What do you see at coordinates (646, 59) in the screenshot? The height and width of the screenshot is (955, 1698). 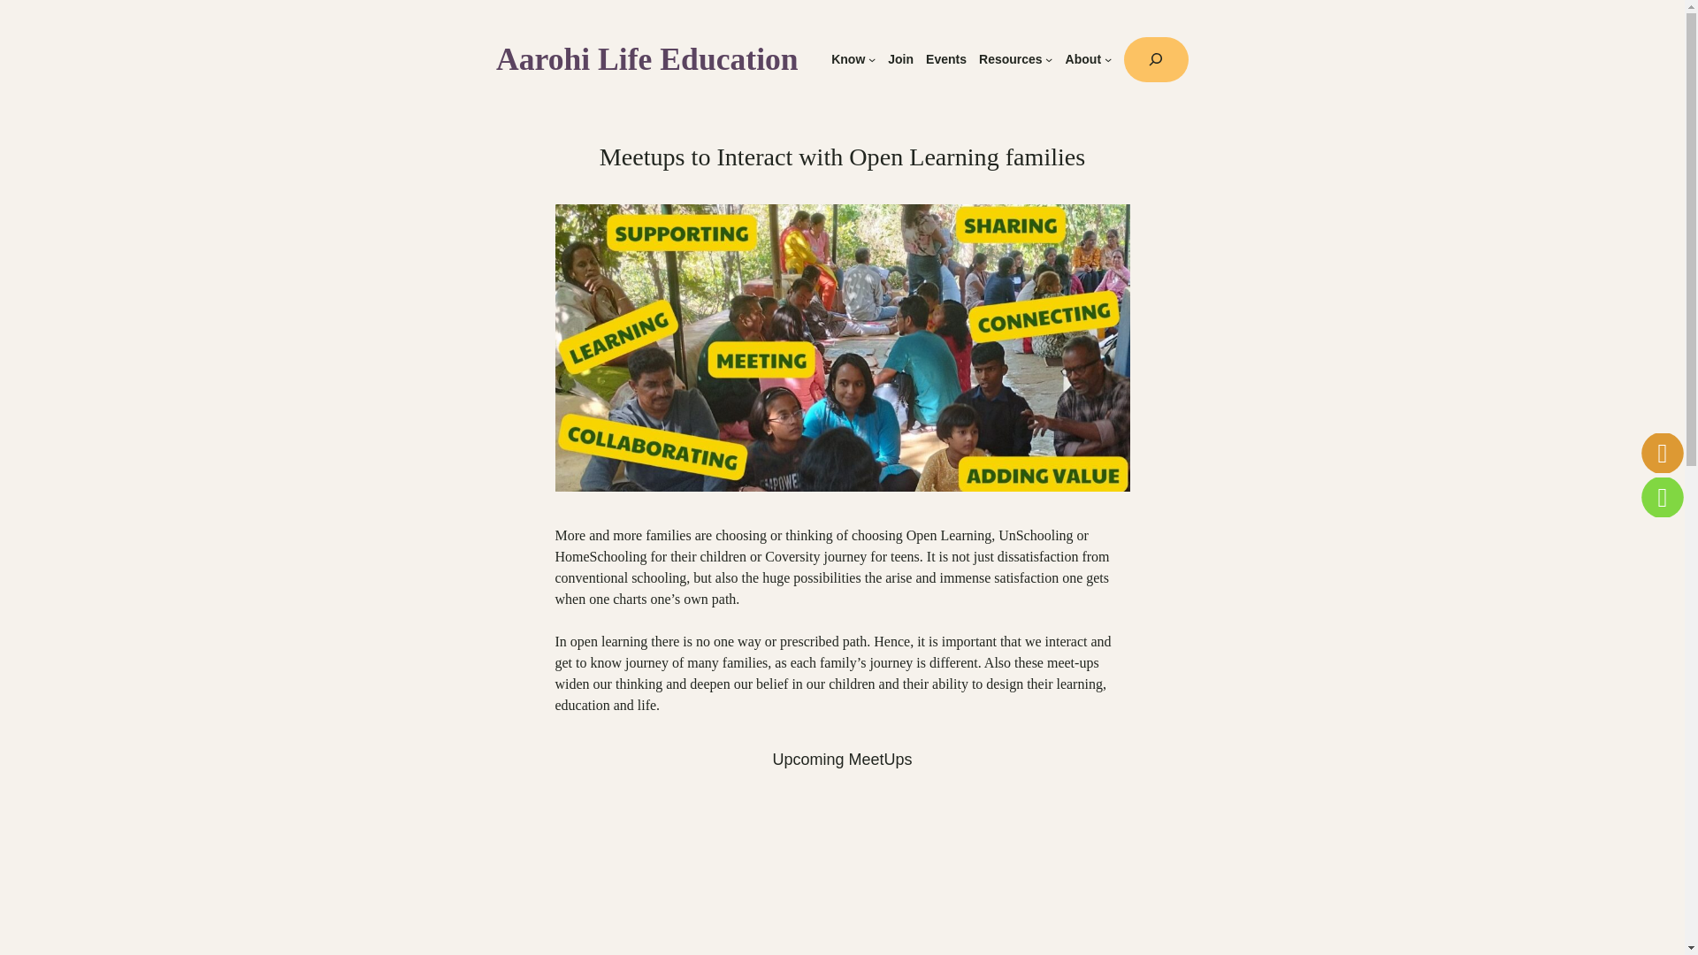 I see `Aarohi Life Education` at bounding box center [646, 59].